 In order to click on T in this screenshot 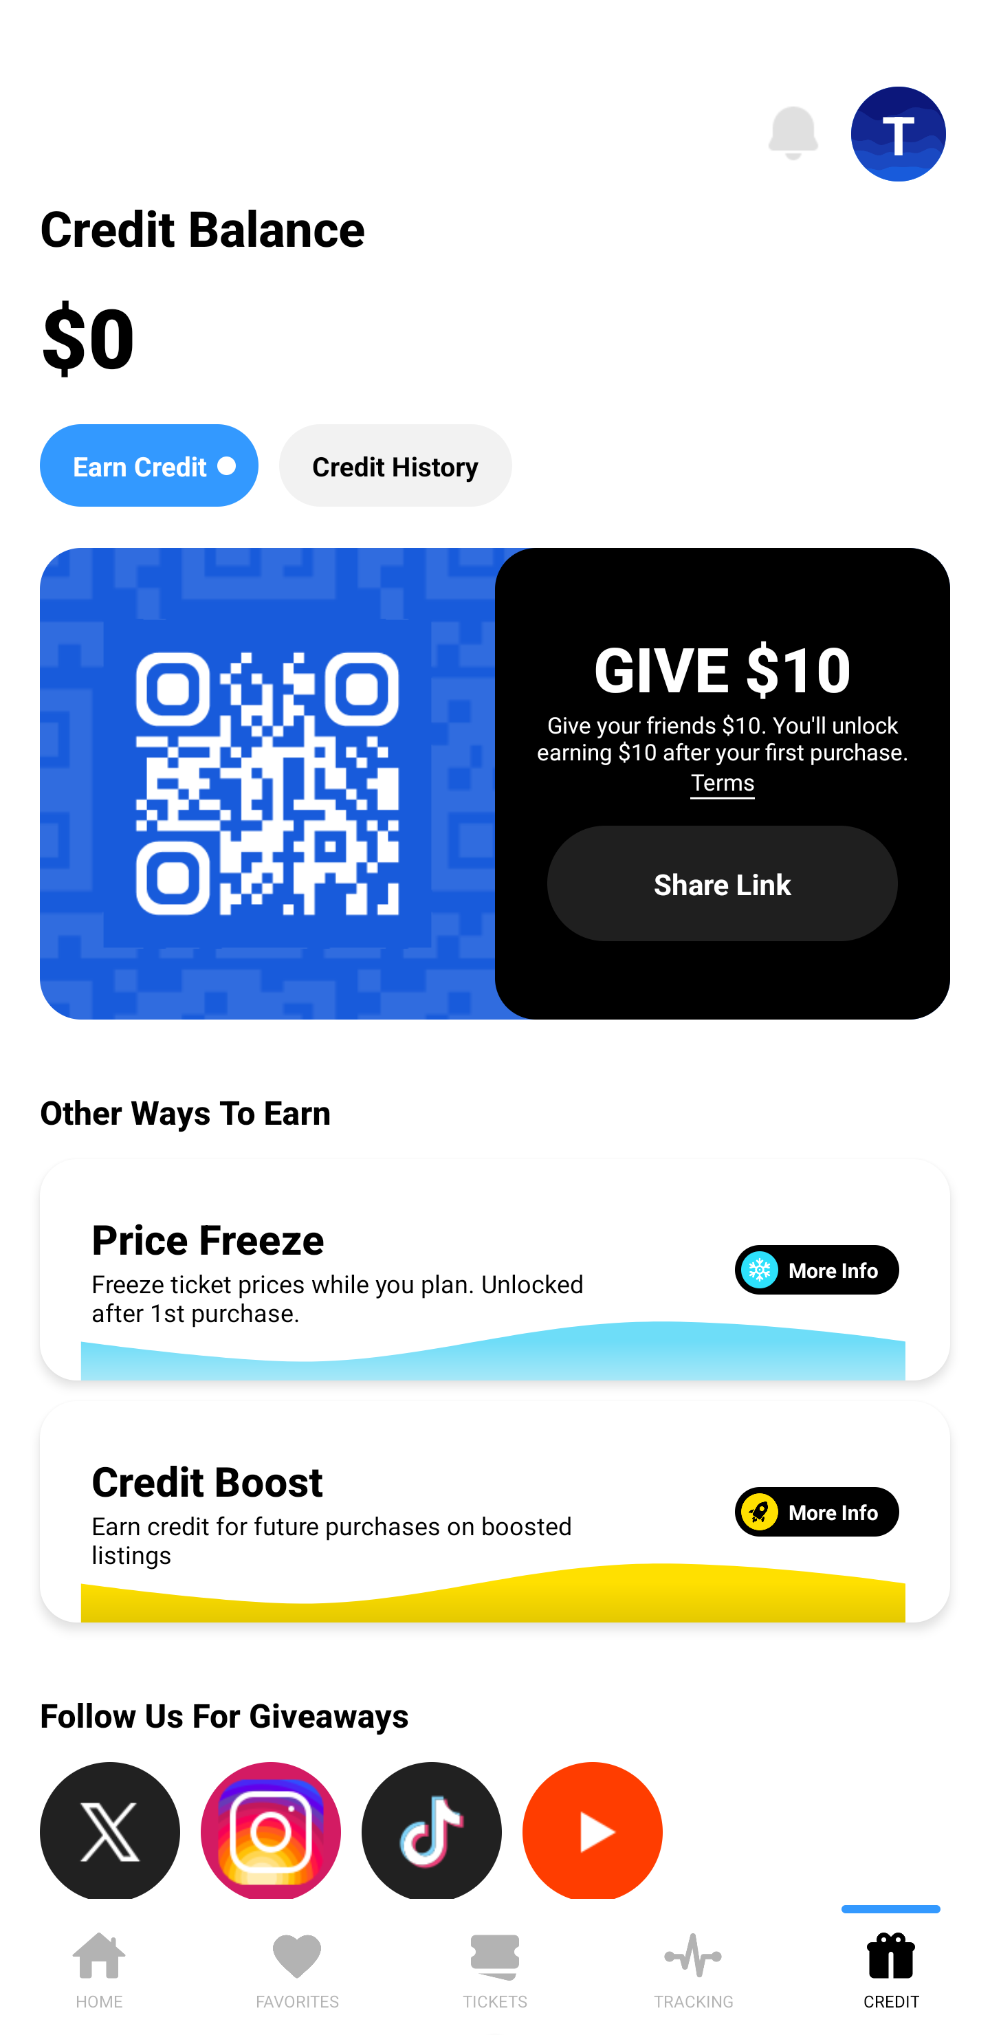, I will do `click(899, 134)`.